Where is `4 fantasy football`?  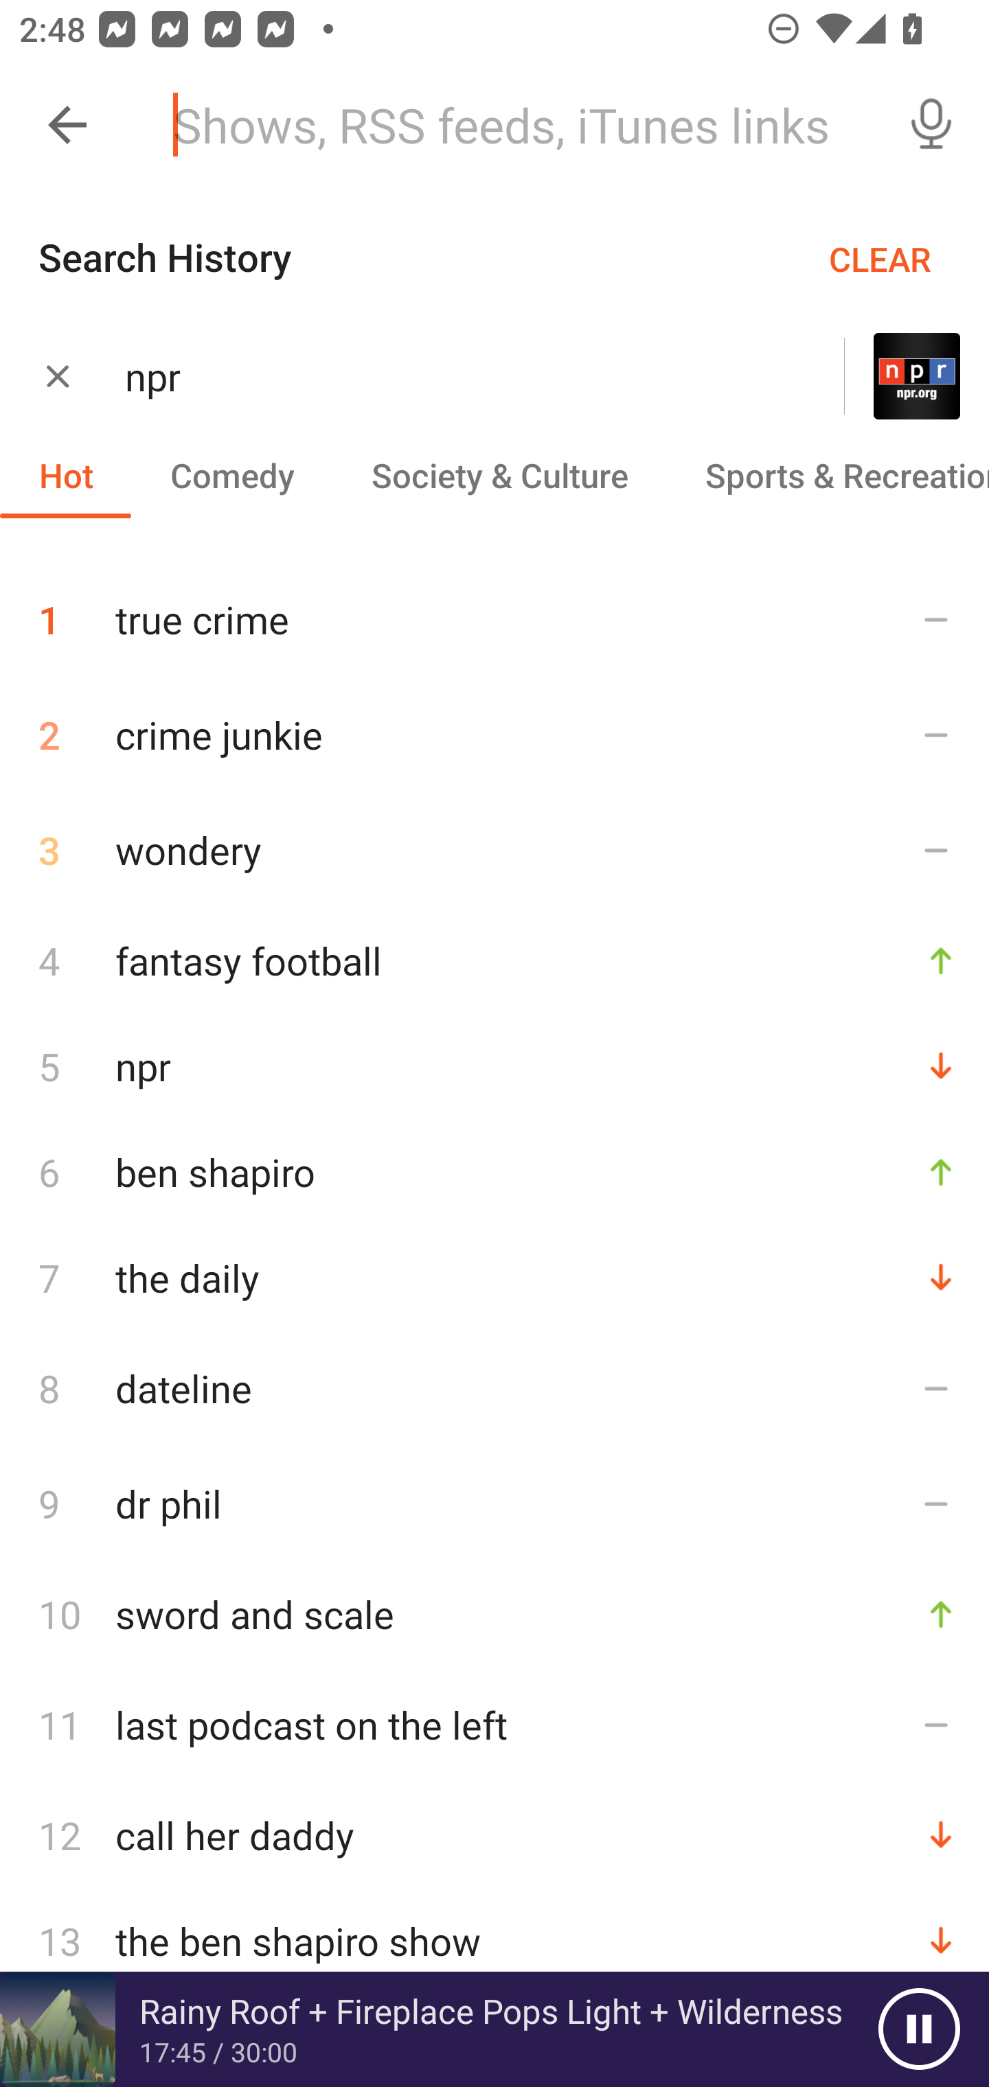
4 fantasy football is located at coordinates (494, 961).